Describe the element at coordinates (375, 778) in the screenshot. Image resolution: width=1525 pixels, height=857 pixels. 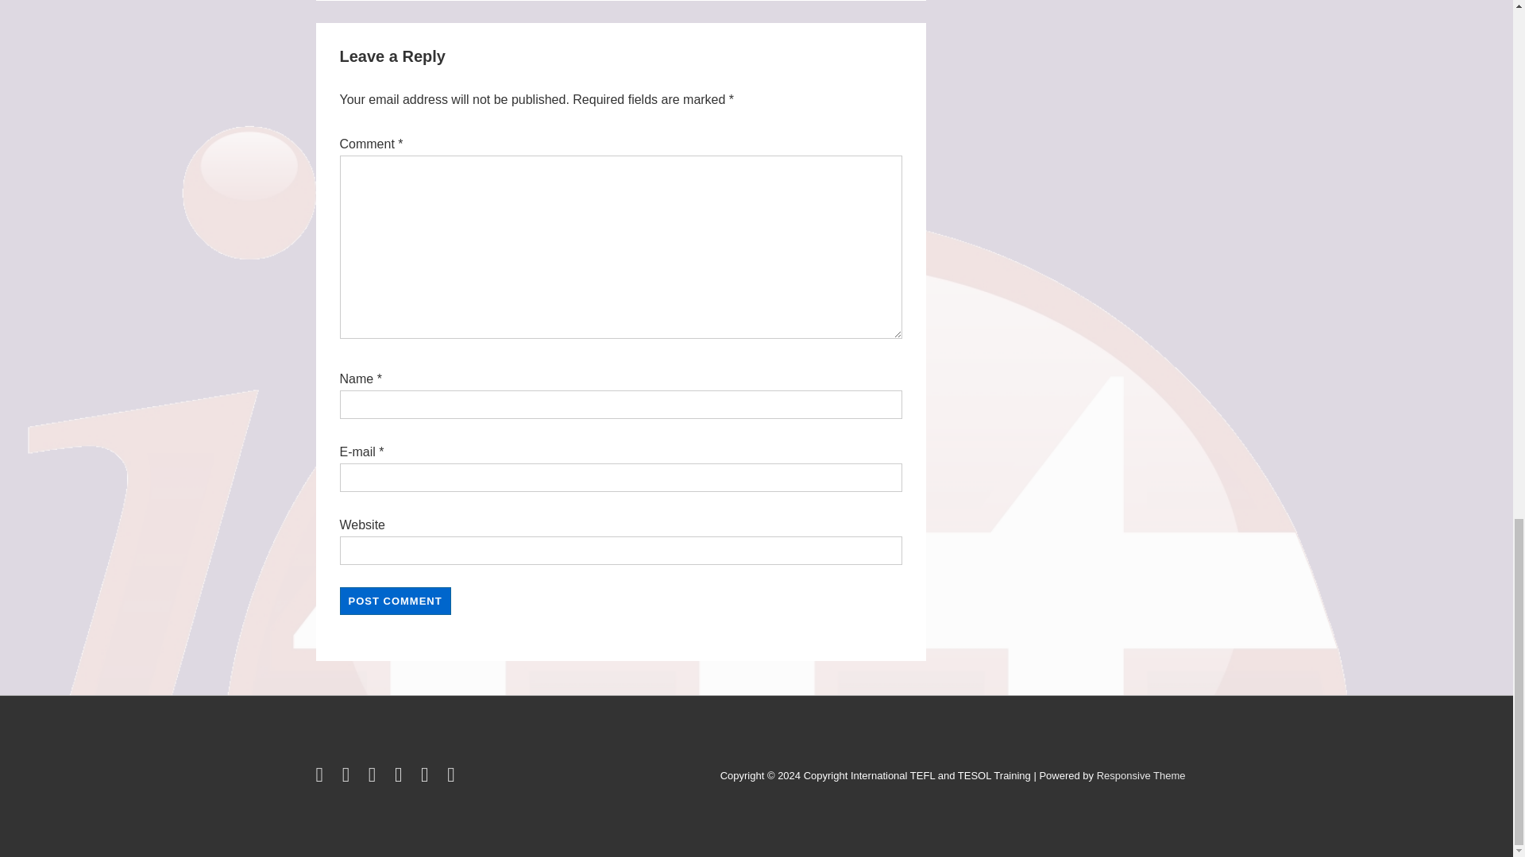
I see `linkedin` at that location.